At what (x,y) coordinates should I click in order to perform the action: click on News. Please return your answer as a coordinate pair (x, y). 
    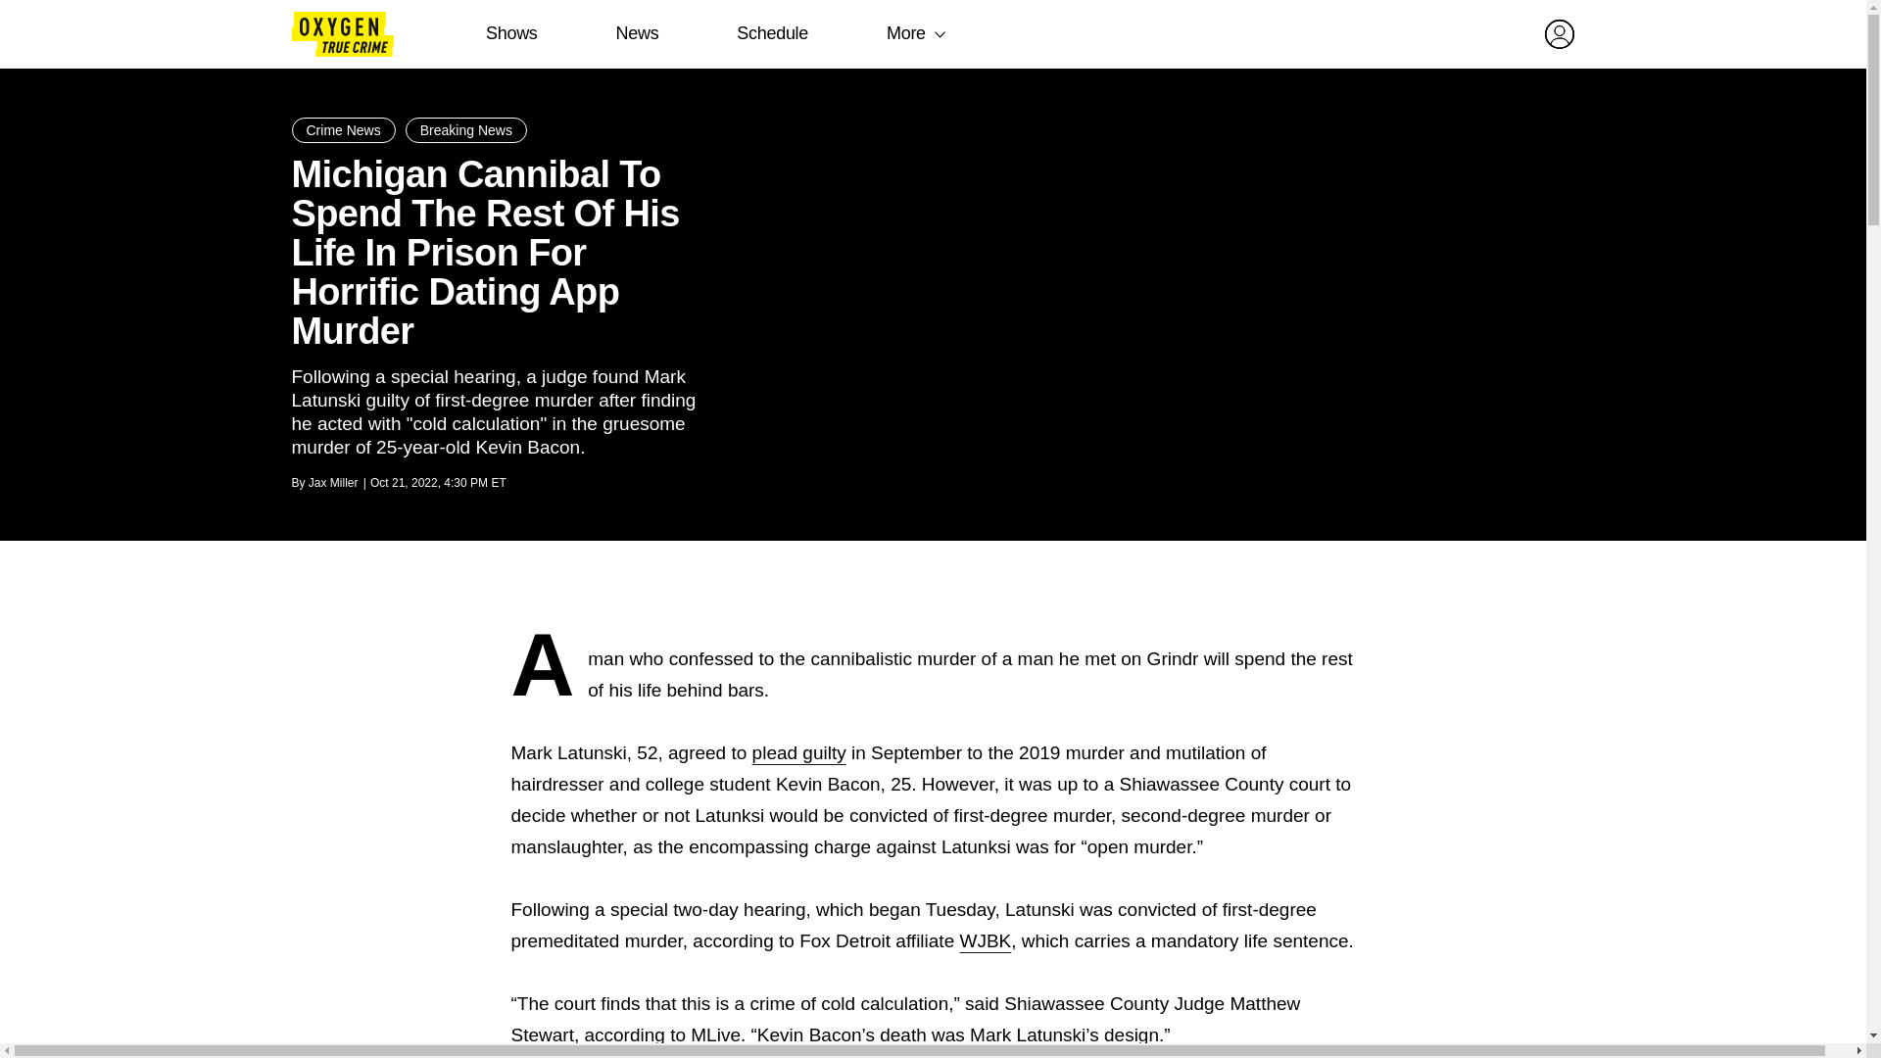
    Looking at the image, I should click on (637, 33).